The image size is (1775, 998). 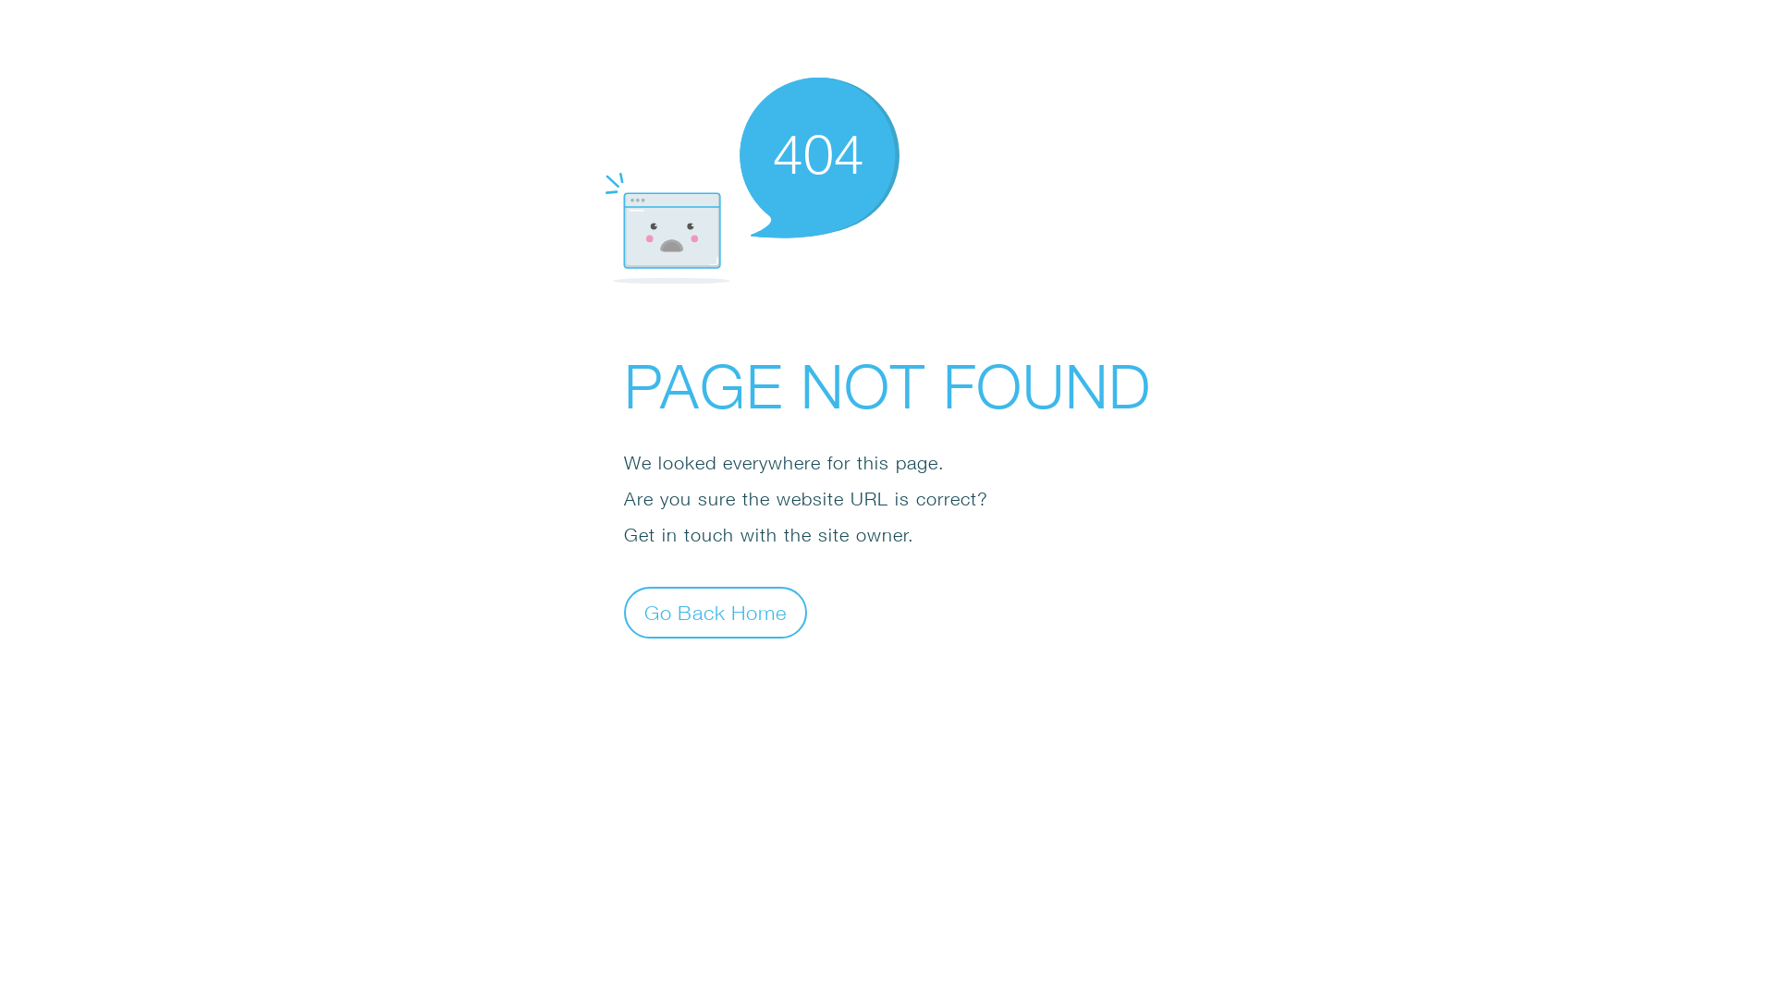 What do you see at coordinates (716, 612) in the screenshot?
I see `Go Back Home` at bounding box center [716, 612].